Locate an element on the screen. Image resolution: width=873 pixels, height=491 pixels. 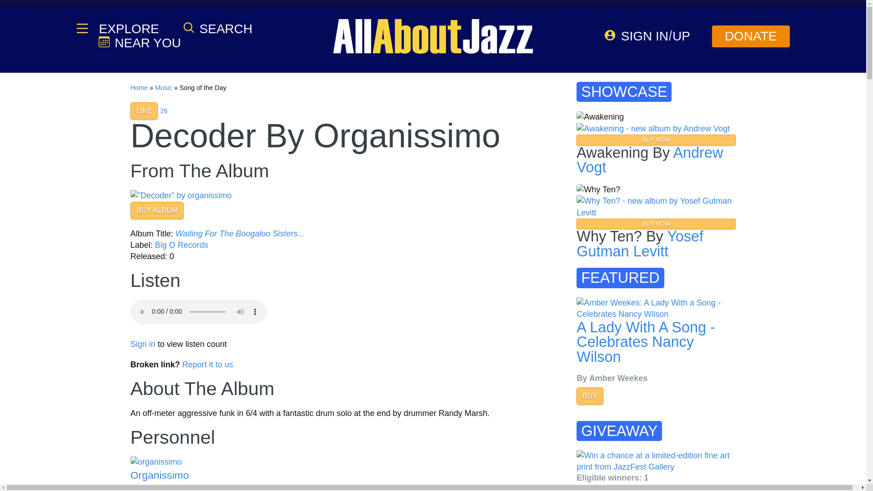
SIGN IN UP is located at coordinates (647, 36).